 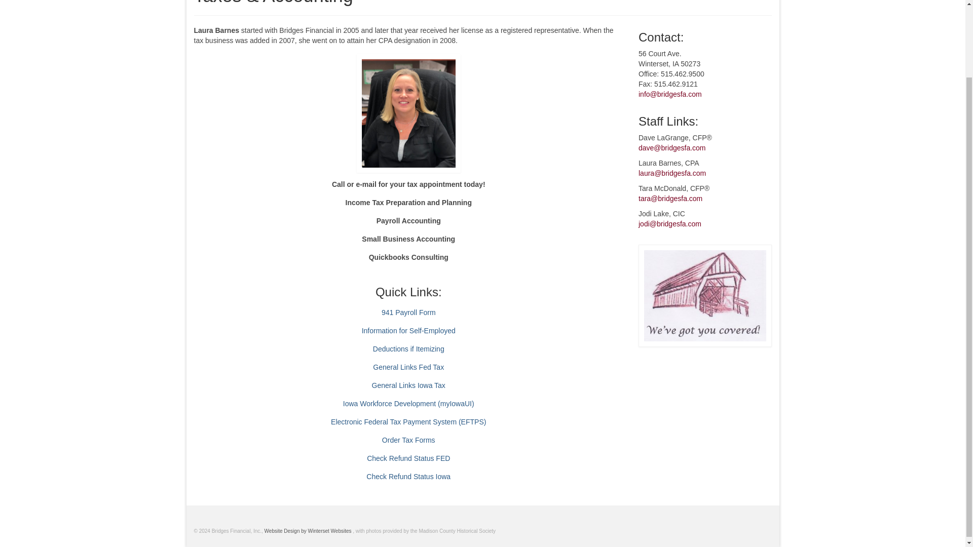 What do you see at coordinates (408, 477) in the screenshot?
I see `Check Refund Status Iowa` at bounding box center [408, 477].